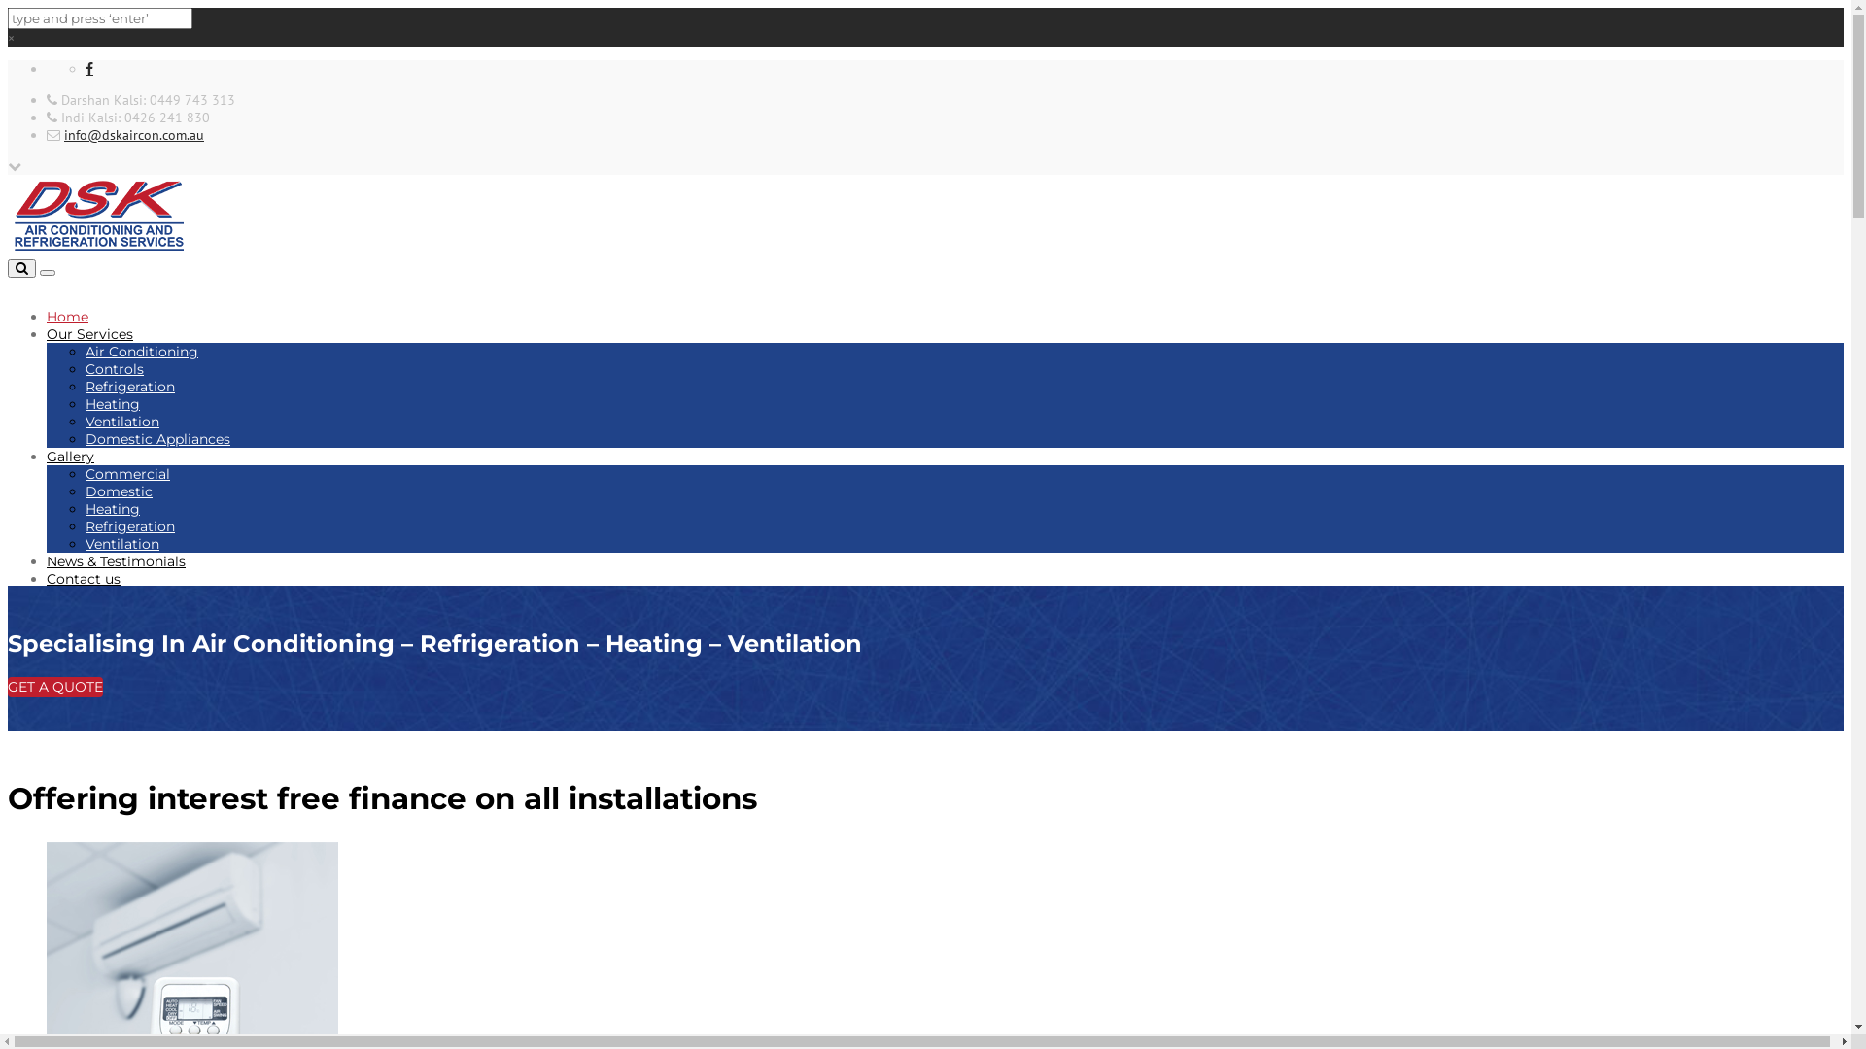  Describe the element at coordinates (117, 561) in the screenshot. I see `News & Testimonials` at that location.